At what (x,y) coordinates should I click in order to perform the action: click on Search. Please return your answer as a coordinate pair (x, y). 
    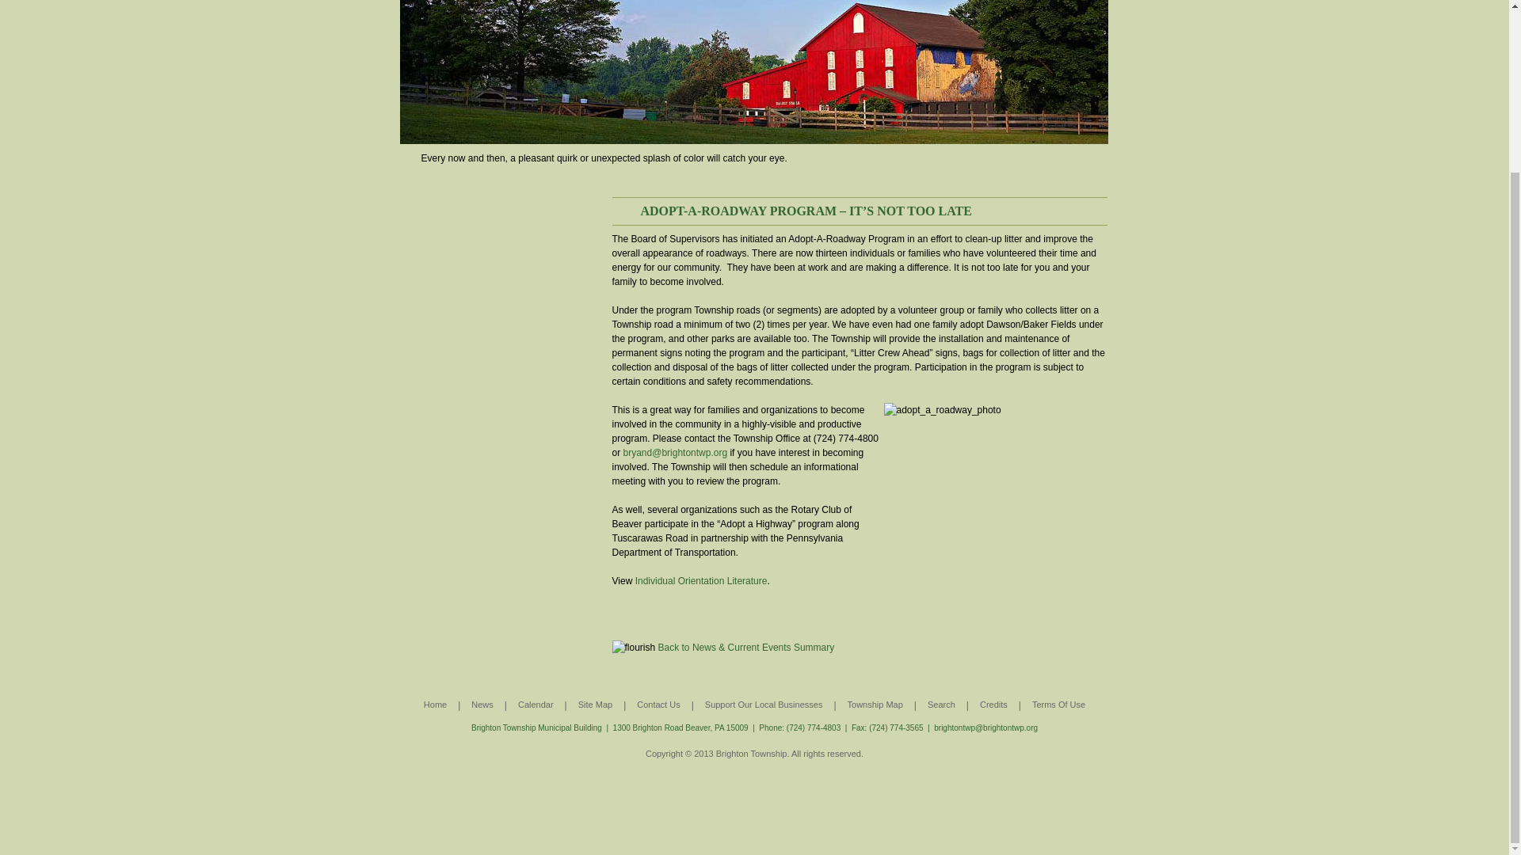
    Looking at the image, I should click on (941, 699).